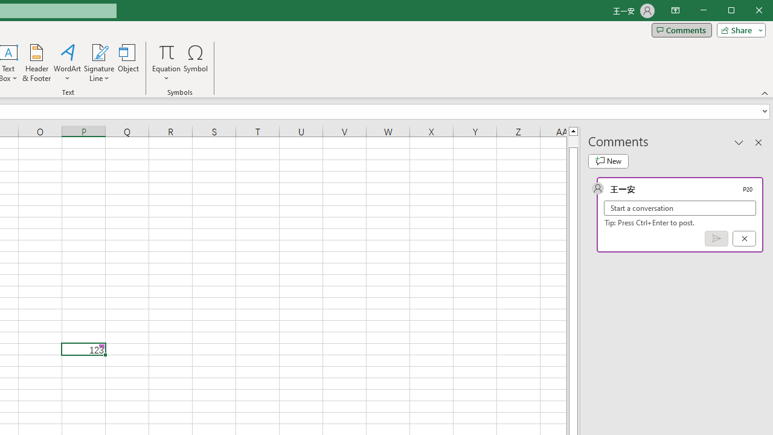 The image size is (773, 435). I want to click on Maximize, so click(748, 11).